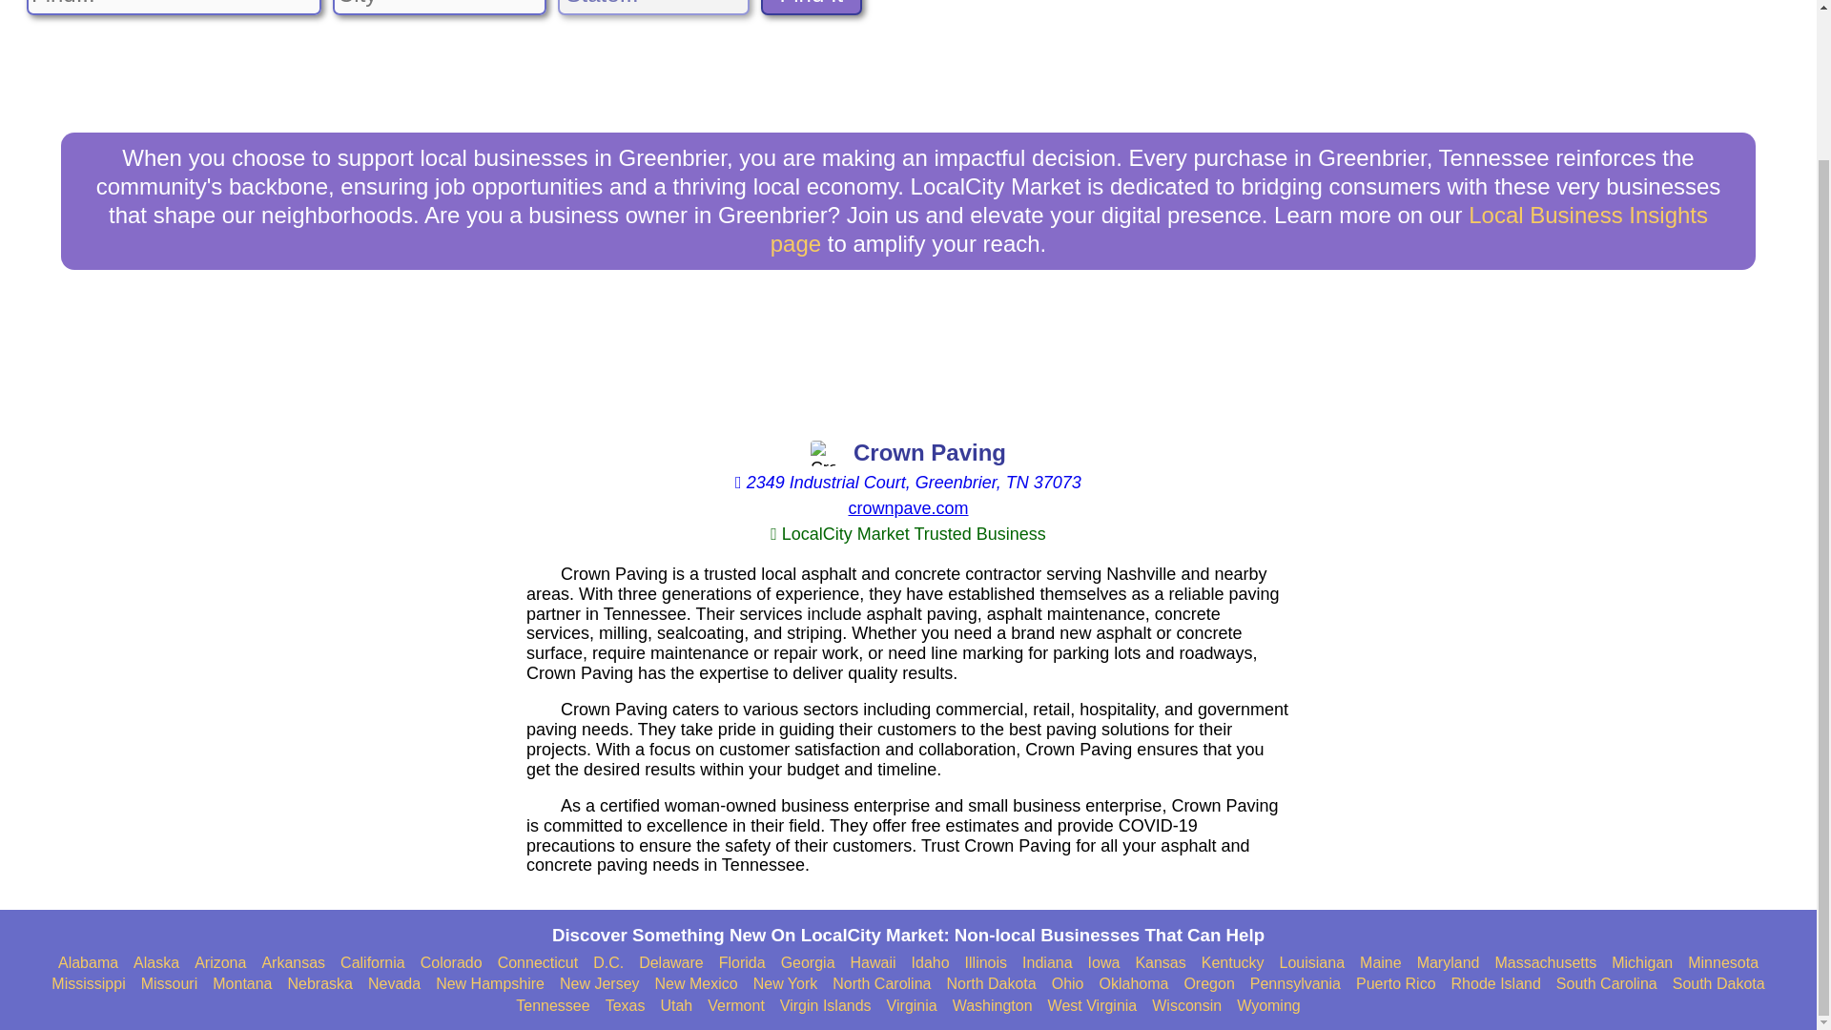 The width and height of the screenshot is (1831, 1030). What do you see at coordinates (608, 963) in the screenshot?
I see `Find Businesses in D.C.` at bounding box center [608, 963].